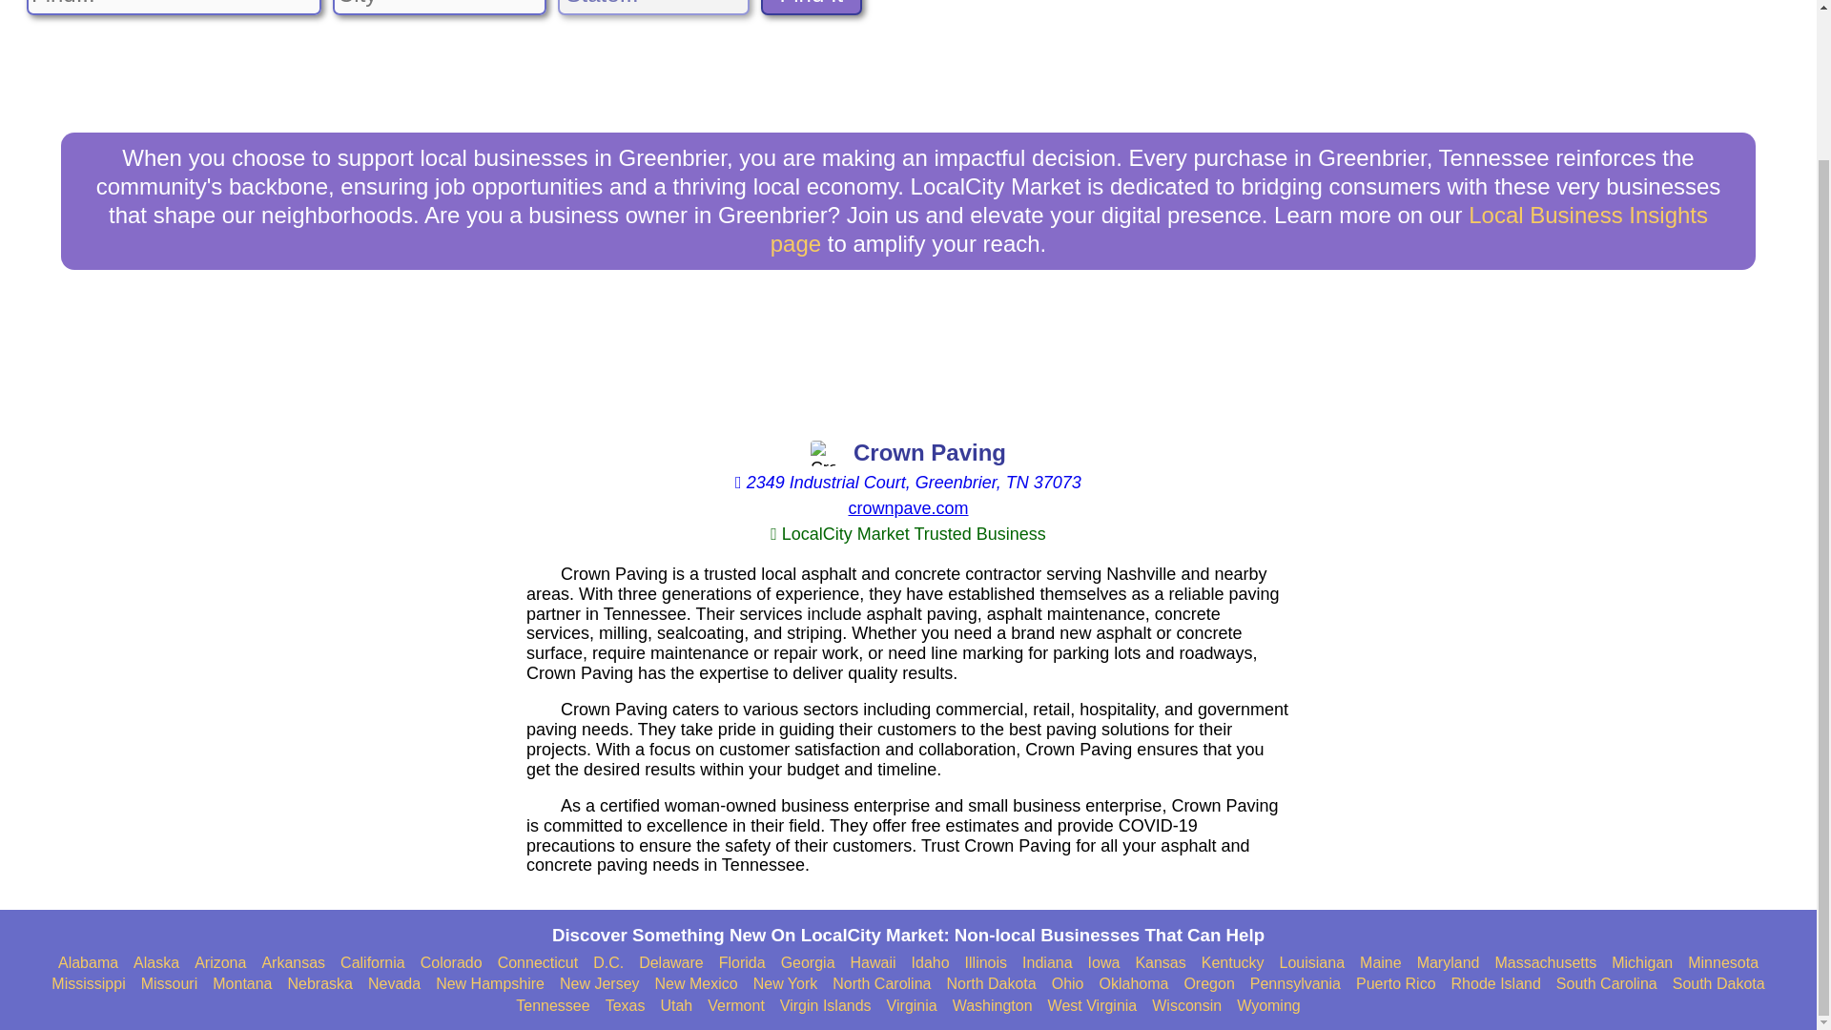 The width and height of the screenshot is (1831, 1030). What do you see at coordinates (608, 963) in the screenshot?
I see `Find Businesses in D.C.` at bounding box center [608, 963].